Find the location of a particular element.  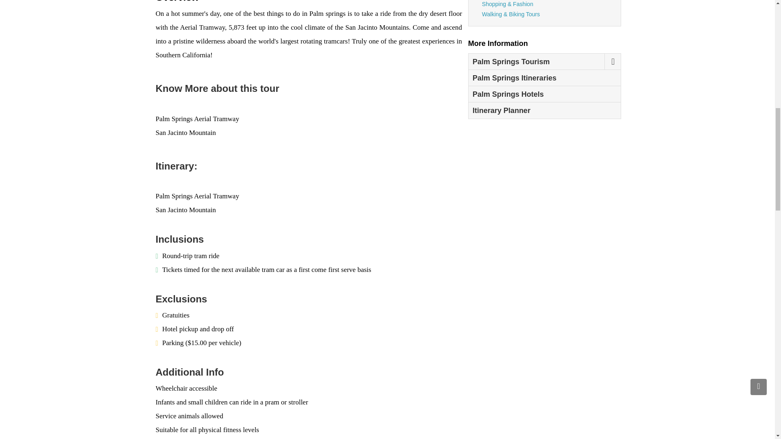

Palm springs is located at coordinates (327, 13).